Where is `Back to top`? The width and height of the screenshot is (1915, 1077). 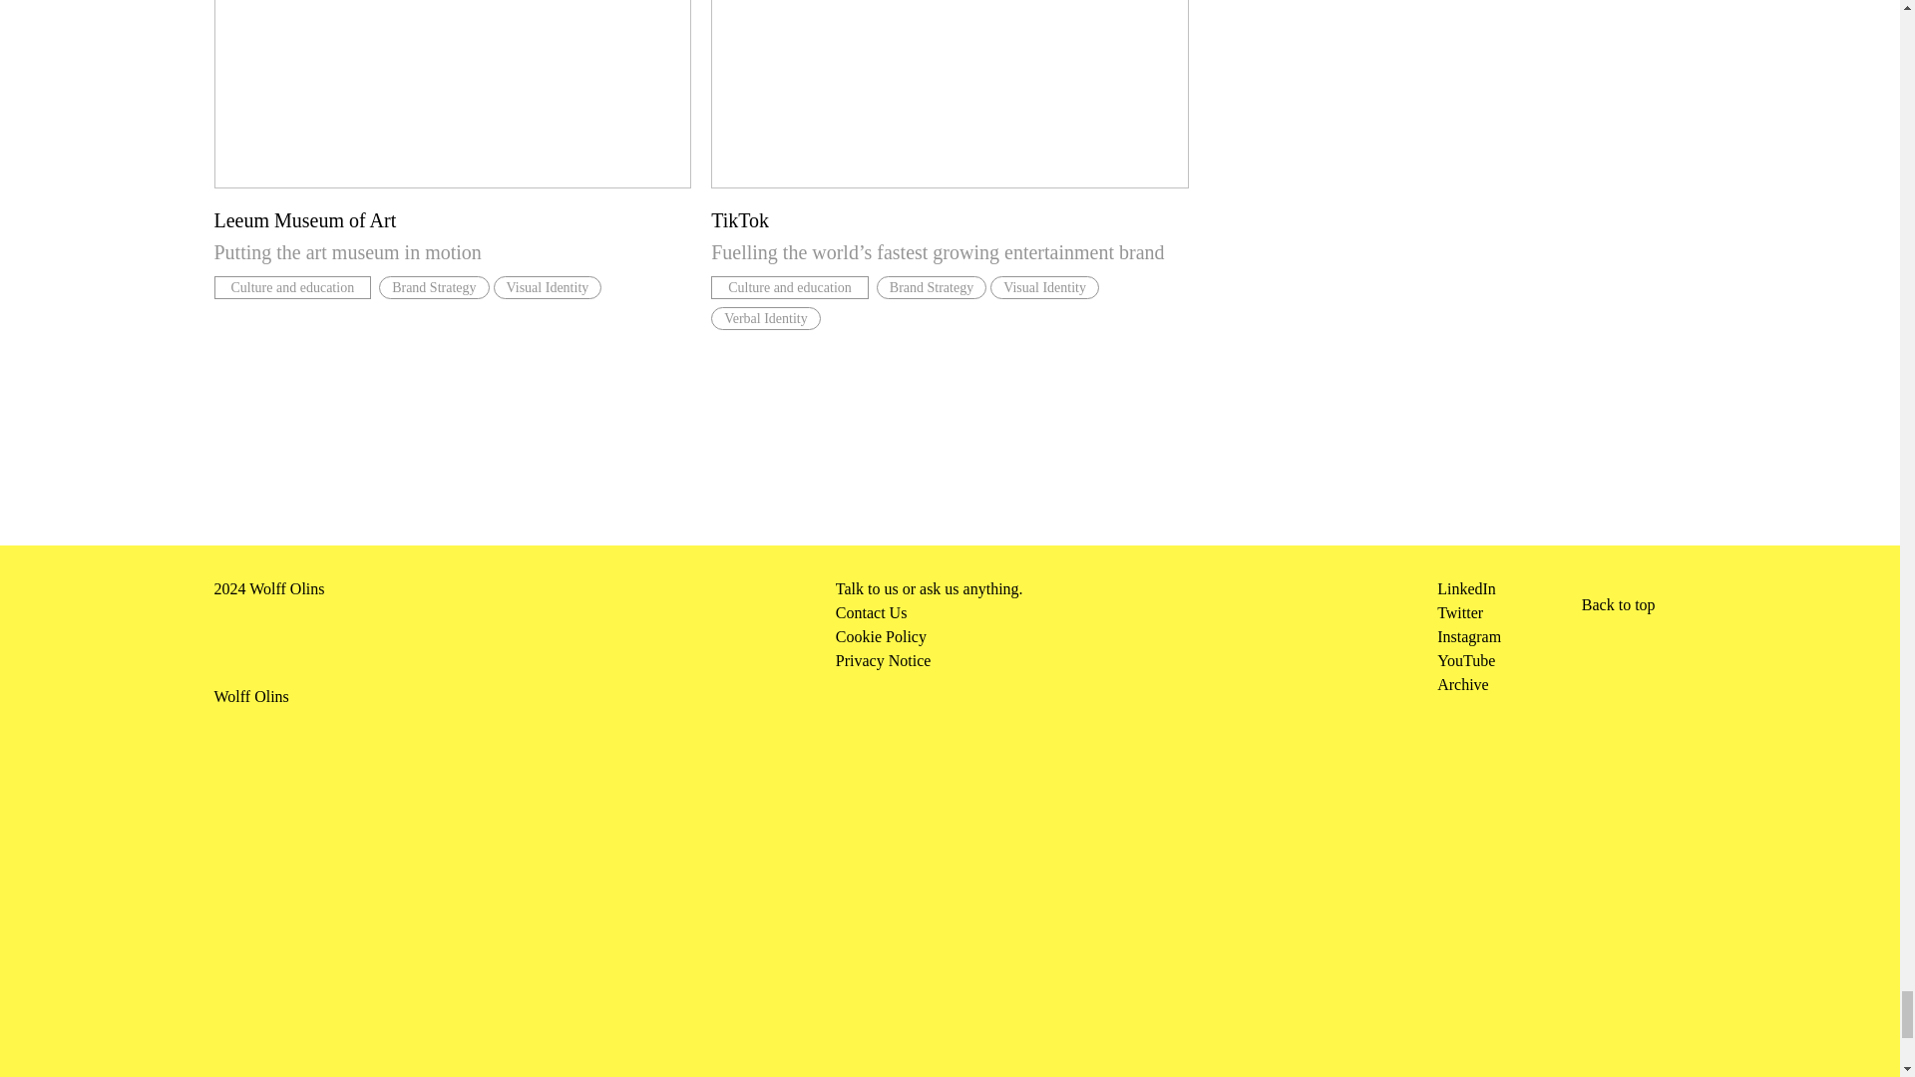 Back to top is located at coordinates (1618, 600).